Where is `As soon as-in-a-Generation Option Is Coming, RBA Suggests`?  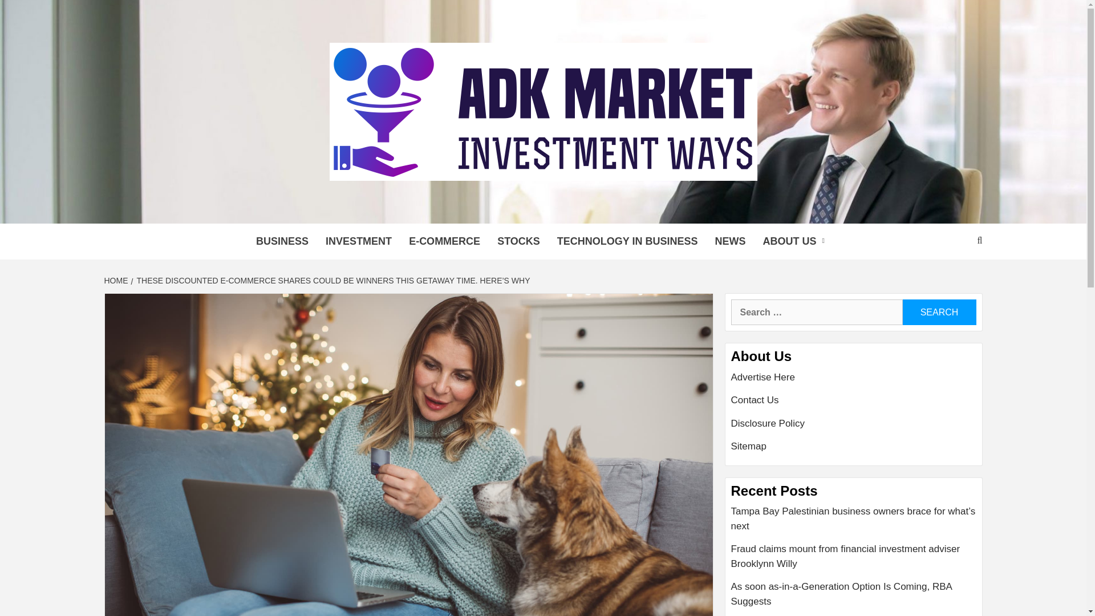
As soon as-in-a-Generation Option Is Coming, RBA Suggests is located at coordinates (854, 598).